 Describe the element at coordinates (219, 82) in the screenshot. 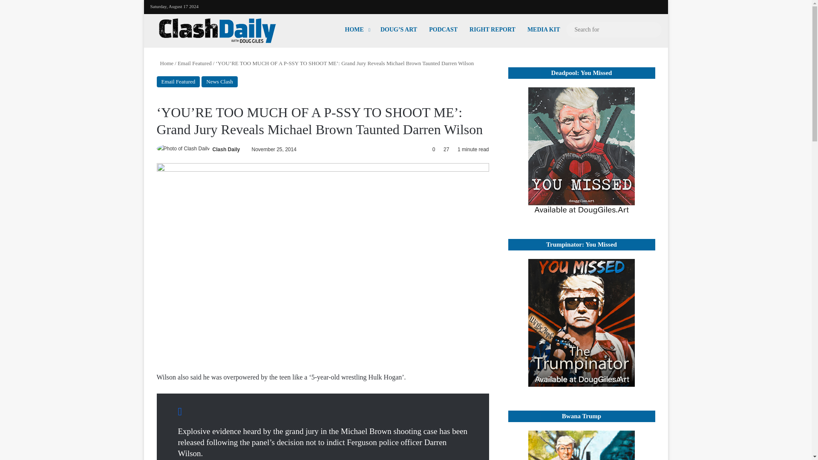

I see `News Clash` at that location.